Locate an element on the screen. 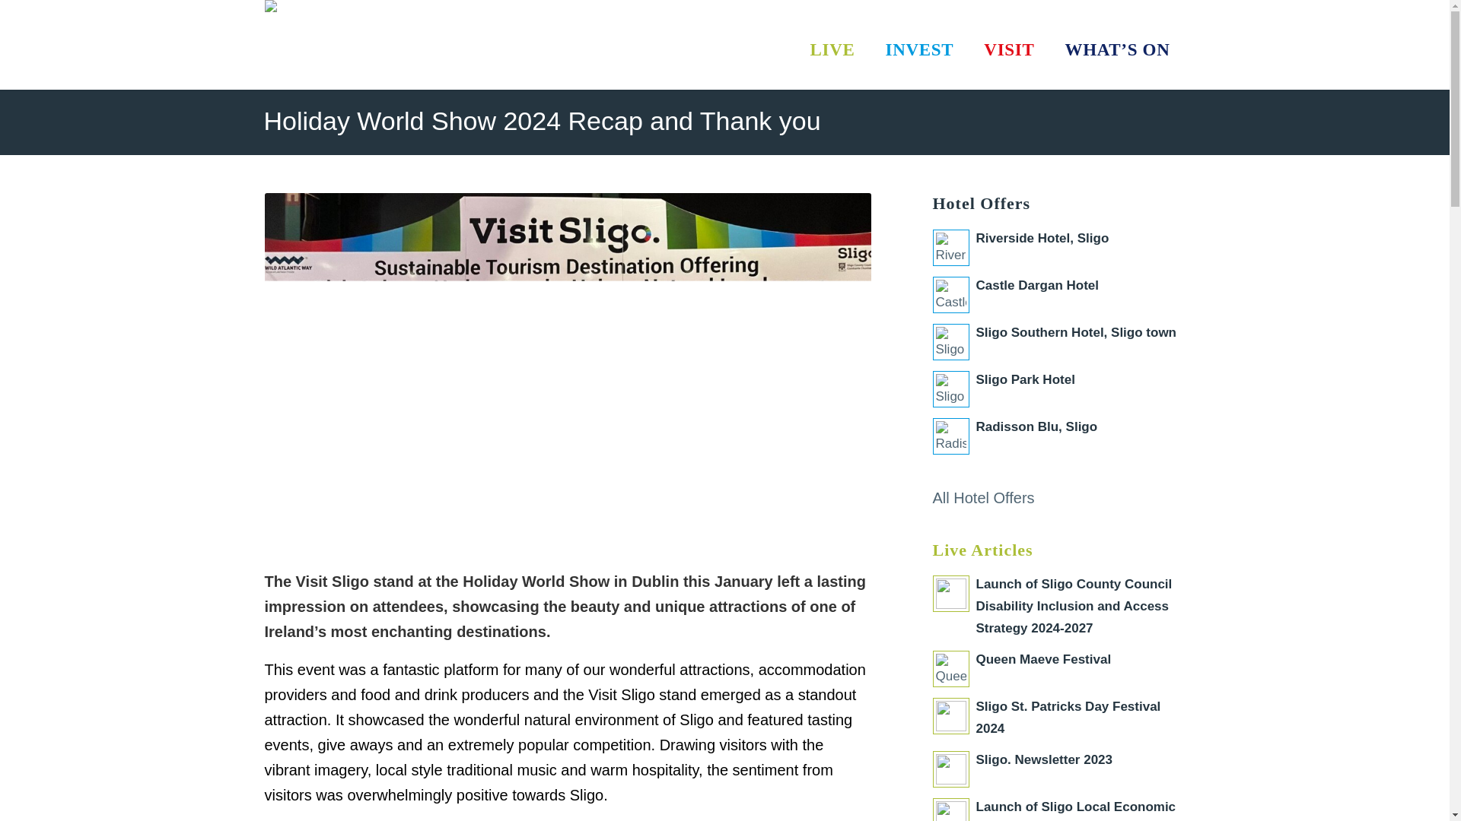 This screenshot has width=1461, height=821. INVEST is located at coordinates (920, 50).